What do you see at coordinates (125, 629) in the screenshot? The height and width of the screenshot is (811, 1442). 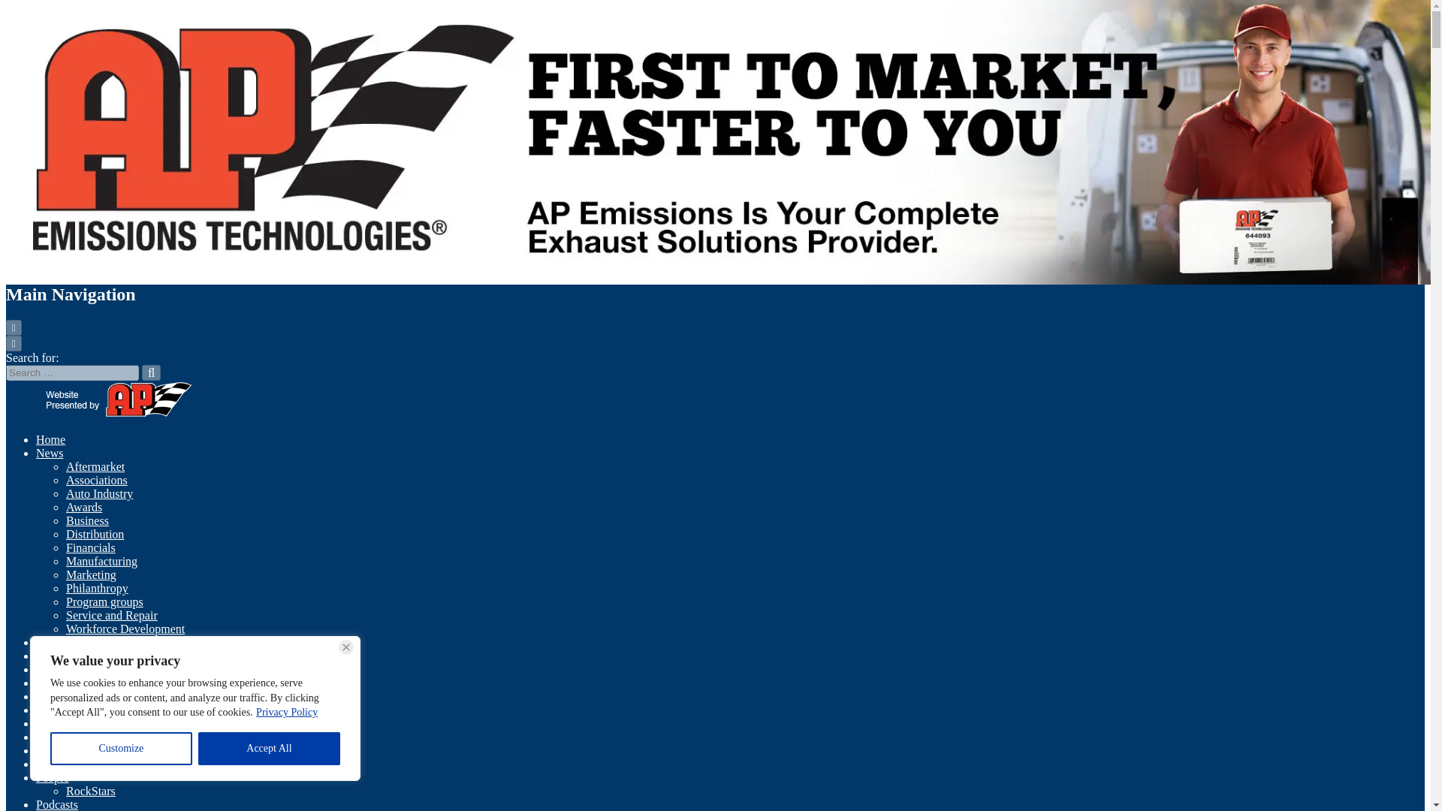 I see `Workforce Development` at bounding box center [125, 629].